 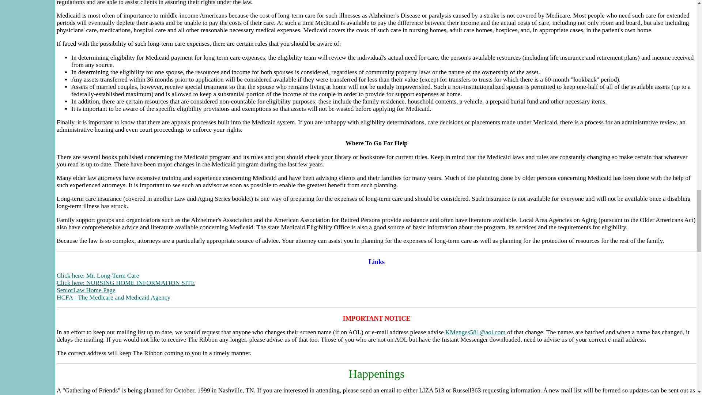 What do you see at coordinates (98, 275) in the screenshot?
I see `Click here: Mr. Long-Term Care` at bounding box center [98, 275].